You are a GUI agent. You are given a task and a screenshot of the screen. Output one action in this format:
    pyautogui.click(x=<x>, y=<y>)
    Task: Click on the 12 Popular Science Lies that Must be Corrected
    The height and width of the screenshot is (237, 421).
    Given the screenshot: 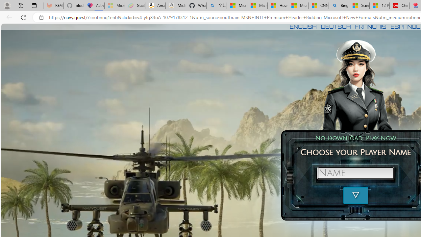 What is the action you would take?
    pyautogui.click(x=379, y=6)
    